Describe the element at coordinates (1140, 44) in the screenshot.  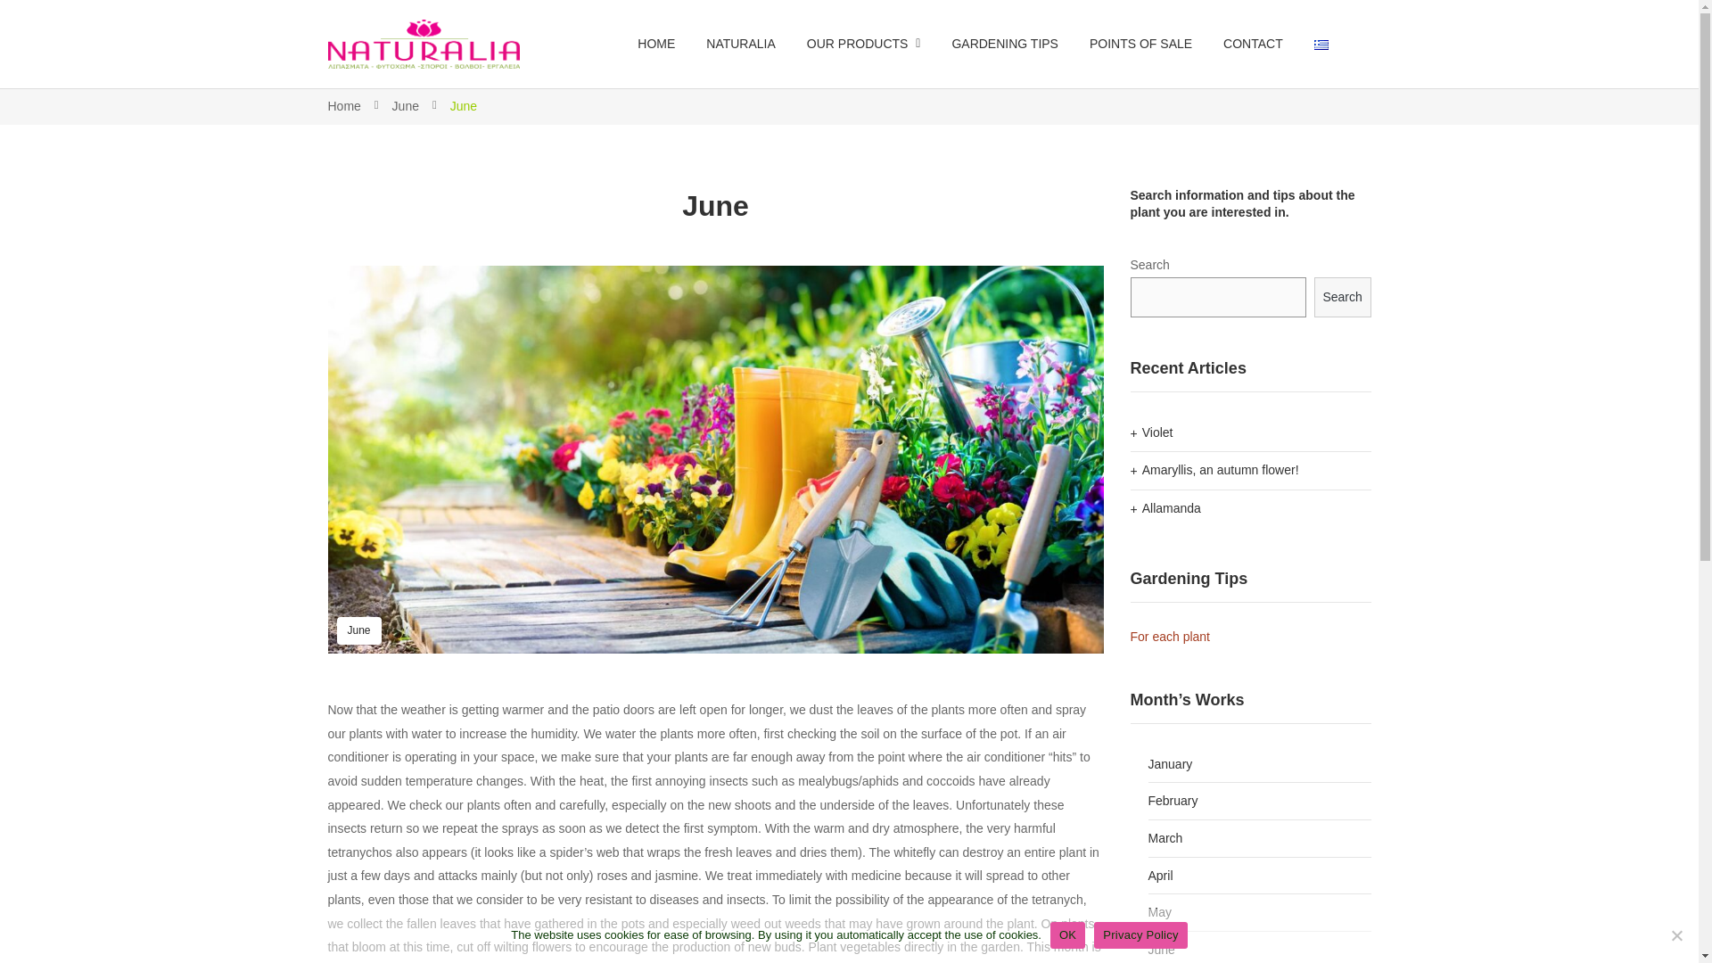
I see `POINTS OF SALE` at that location.